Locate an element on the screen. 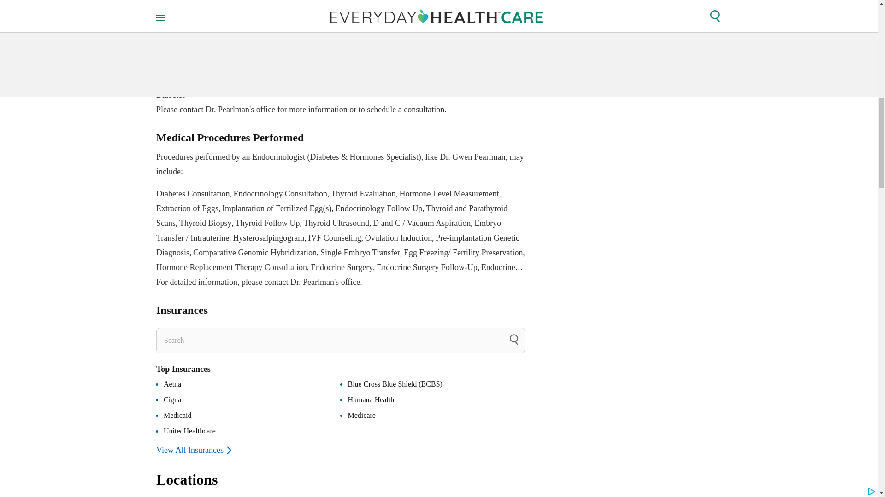 The image size is (885, 497). Graves' Disease is located at coordinates (247, 65).